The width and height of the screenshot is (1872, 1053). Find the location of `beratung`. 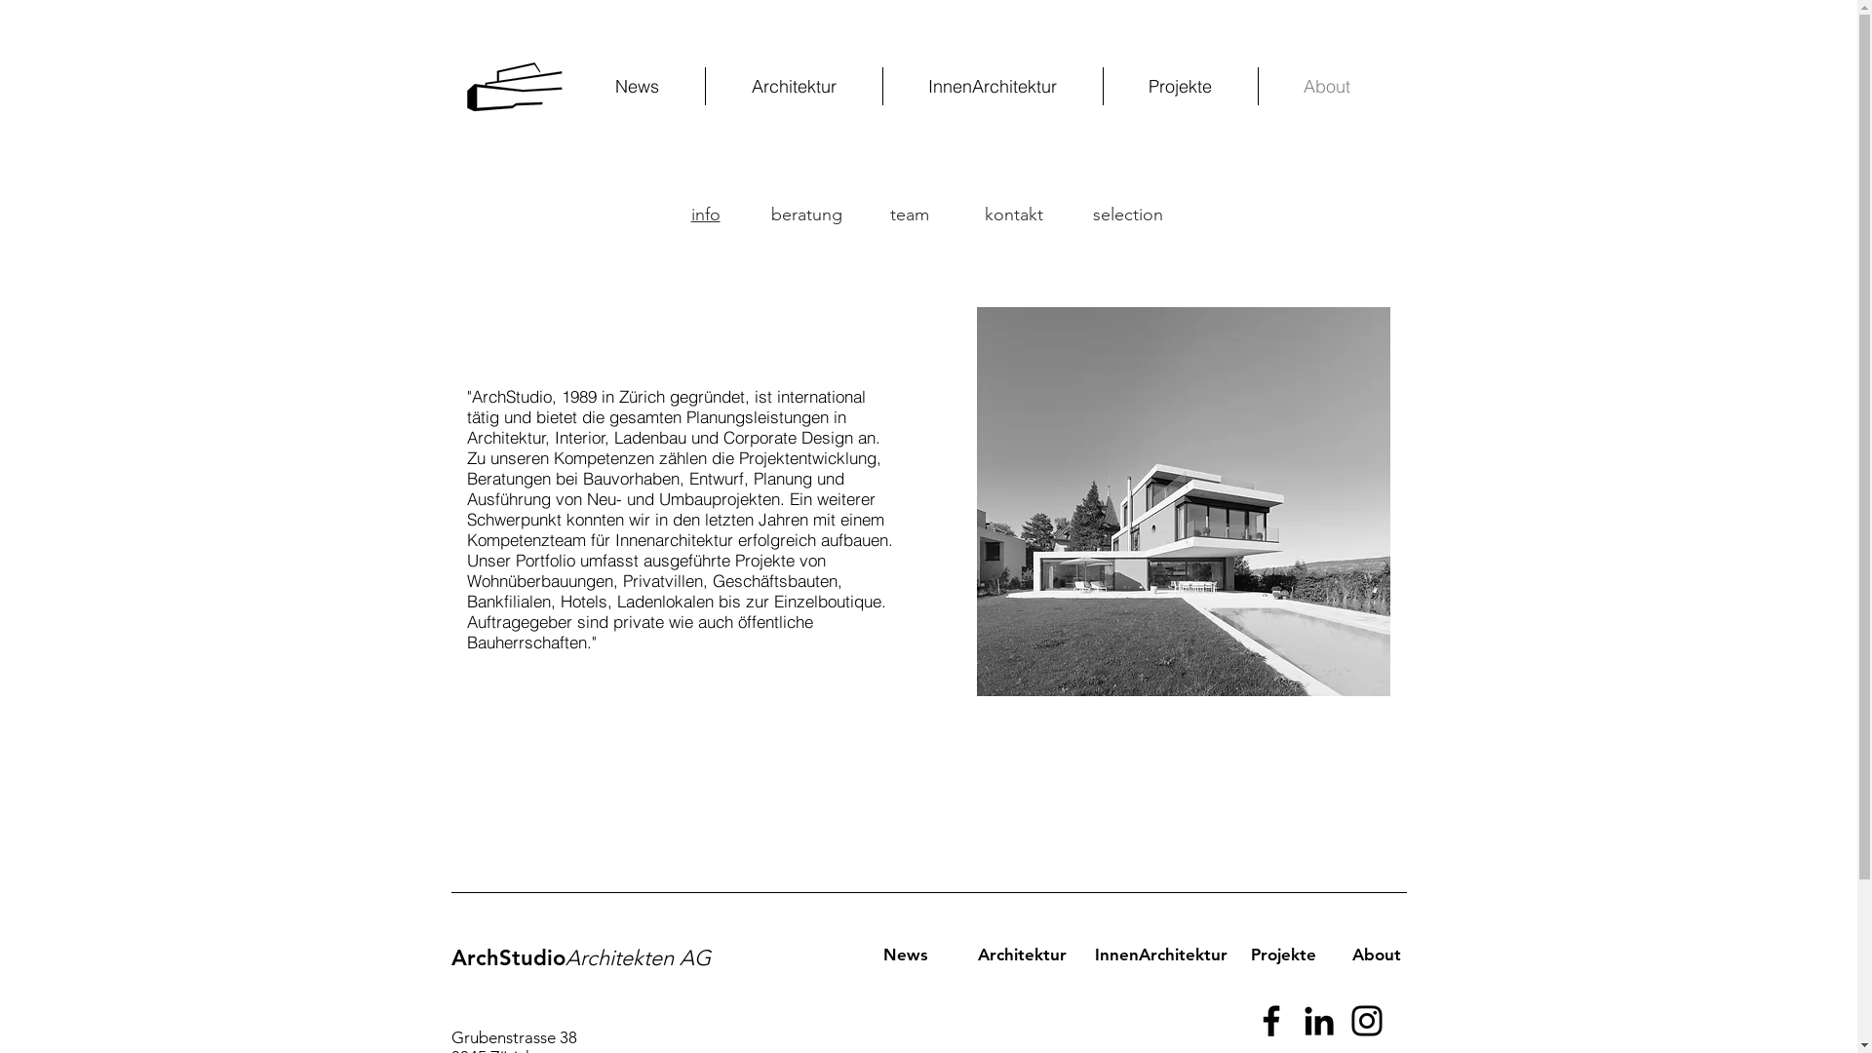

beratung is located at coordinates (805, 213).